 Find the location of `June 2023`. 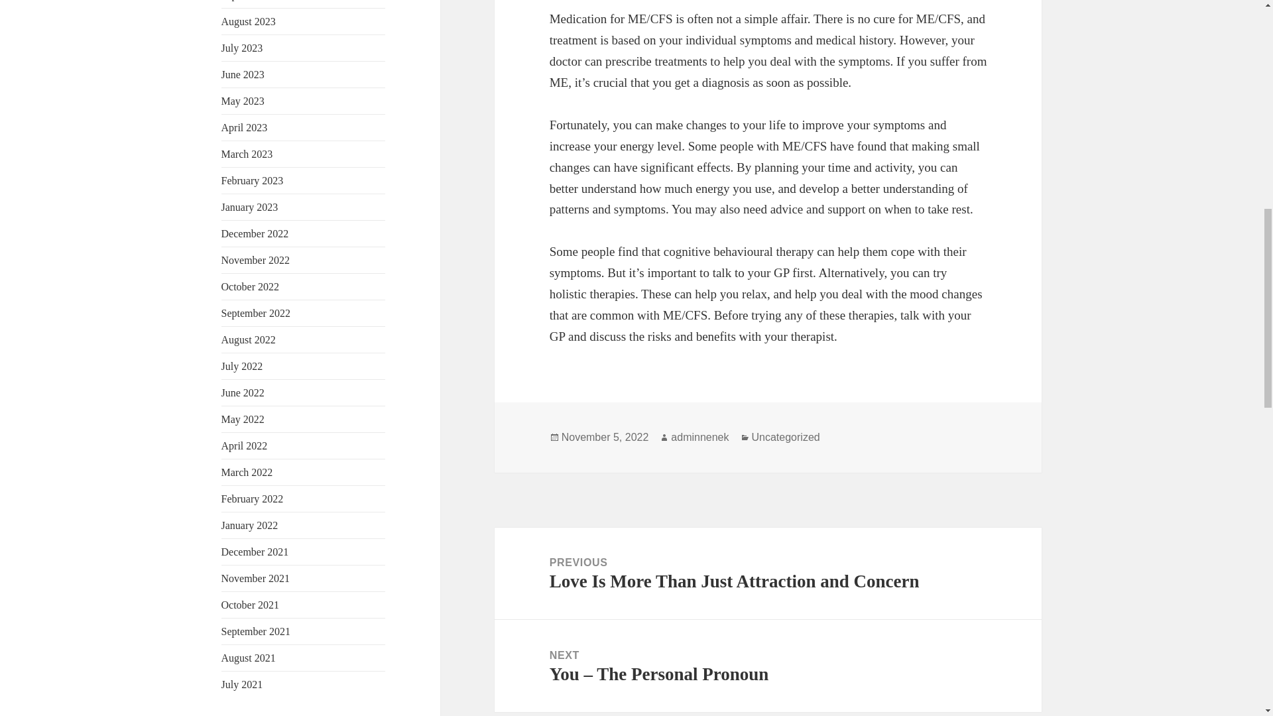

June 2023 is located at coordinates (243, 74).